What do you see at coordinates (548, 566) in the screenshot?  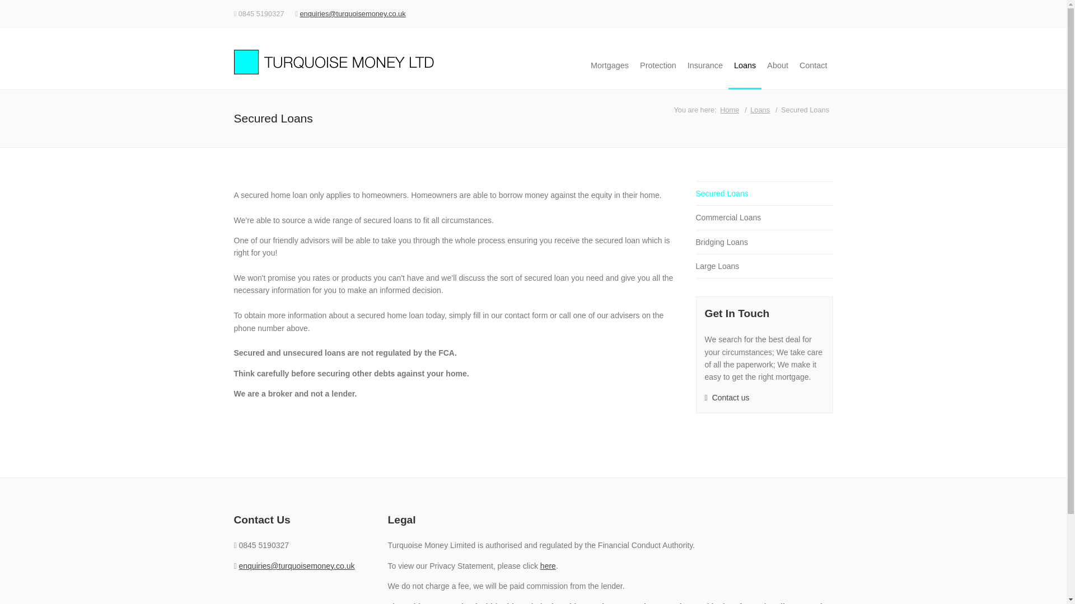 I see `Privacy Statement` at bounding box center [548, 566].